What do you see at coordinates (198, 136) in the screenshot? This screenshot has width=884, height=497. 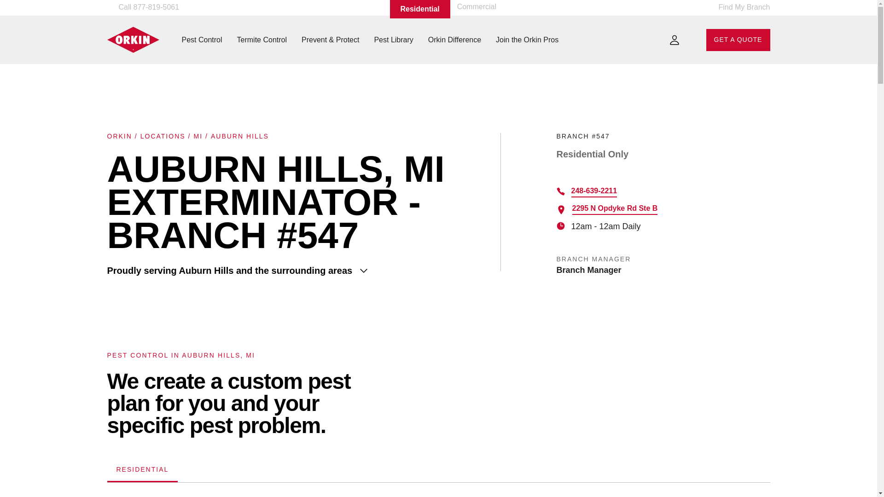 I see `MI` at bounding box center [198, 136].